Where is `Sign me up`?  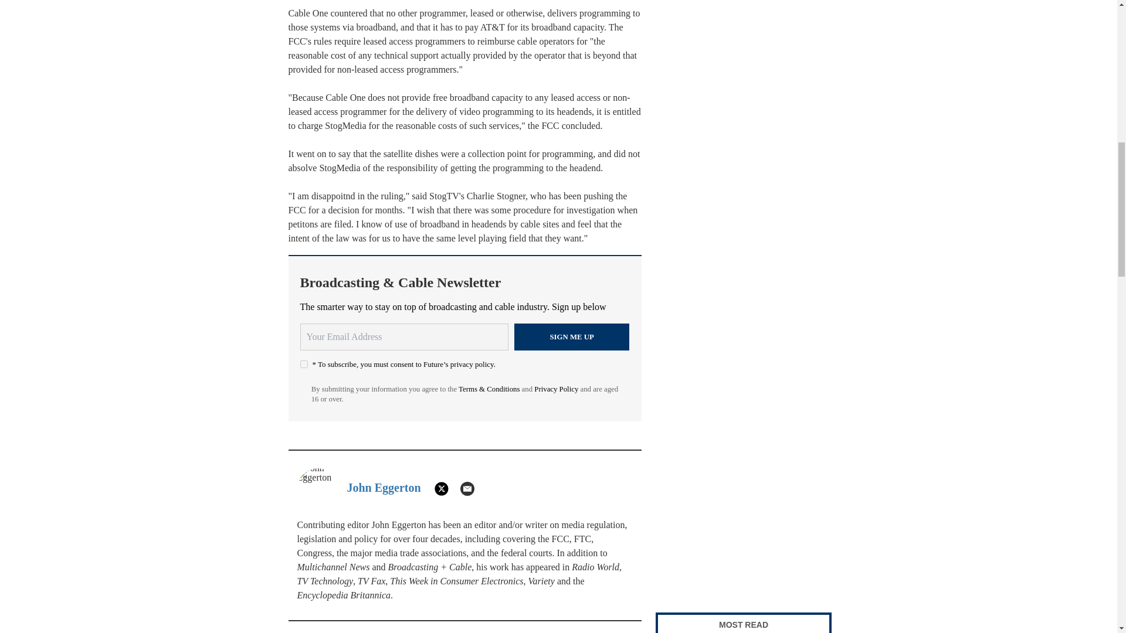
Sign me up is located at coordinates (572, 336).